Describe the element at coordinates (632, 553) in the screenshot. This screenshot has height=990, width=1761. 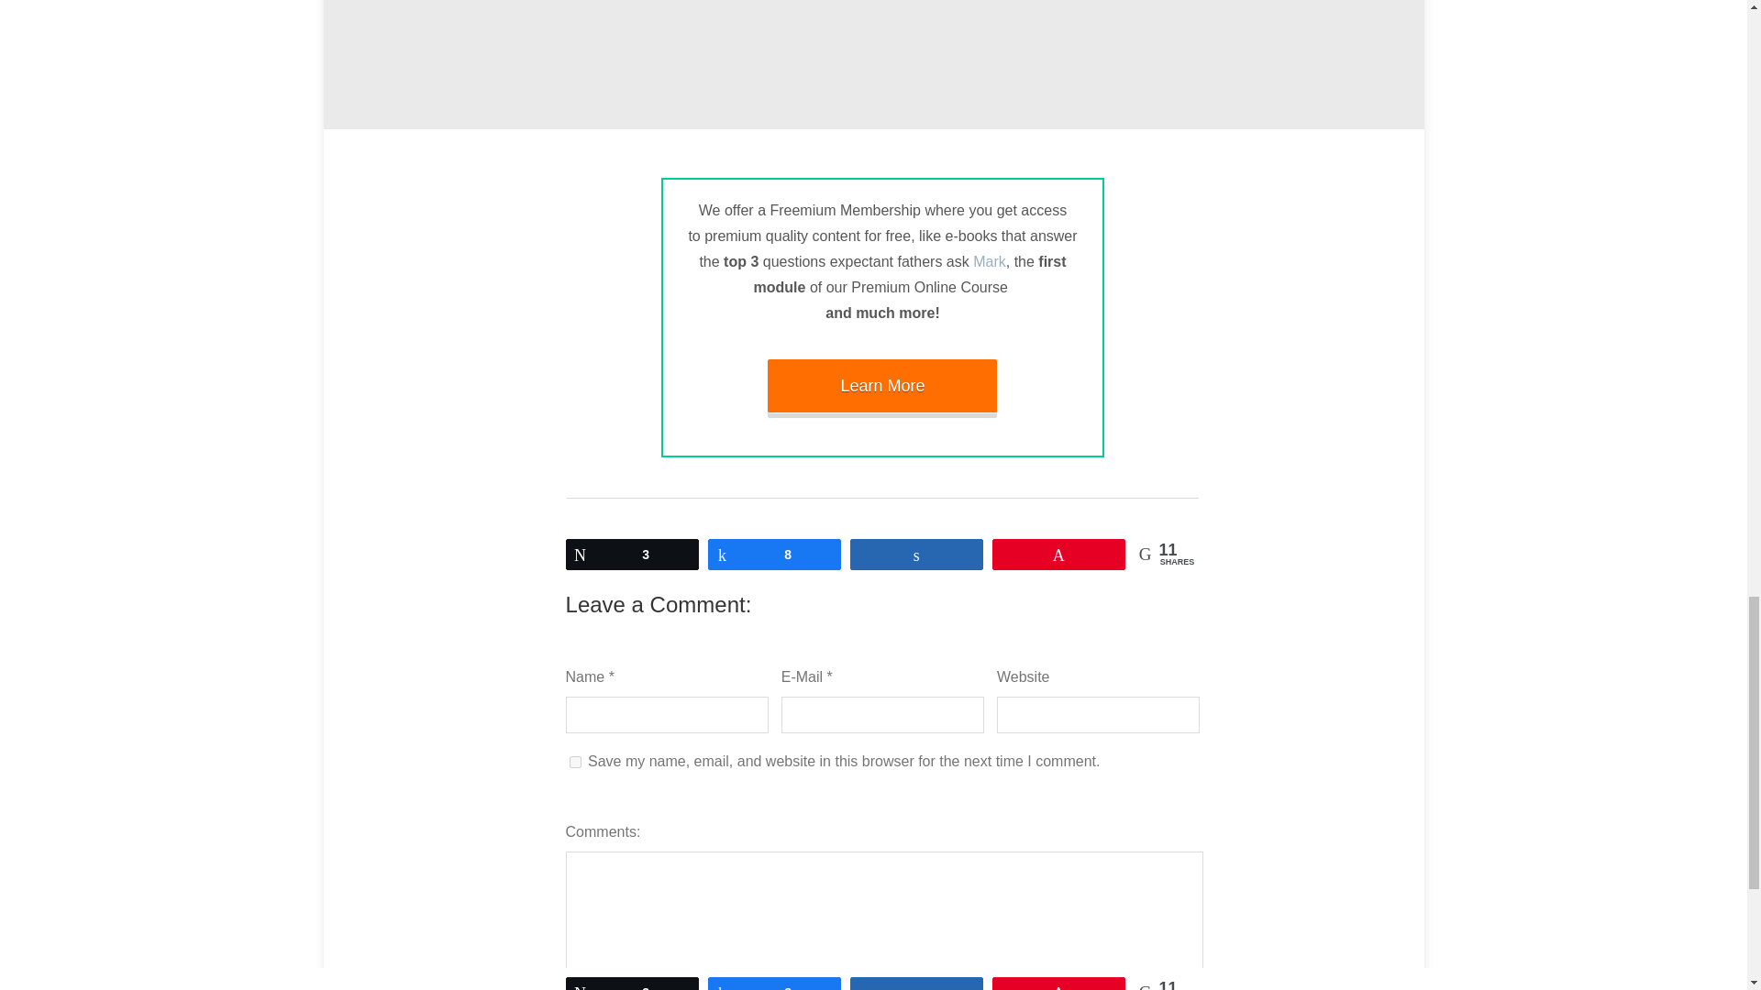
I see `3` at that location.